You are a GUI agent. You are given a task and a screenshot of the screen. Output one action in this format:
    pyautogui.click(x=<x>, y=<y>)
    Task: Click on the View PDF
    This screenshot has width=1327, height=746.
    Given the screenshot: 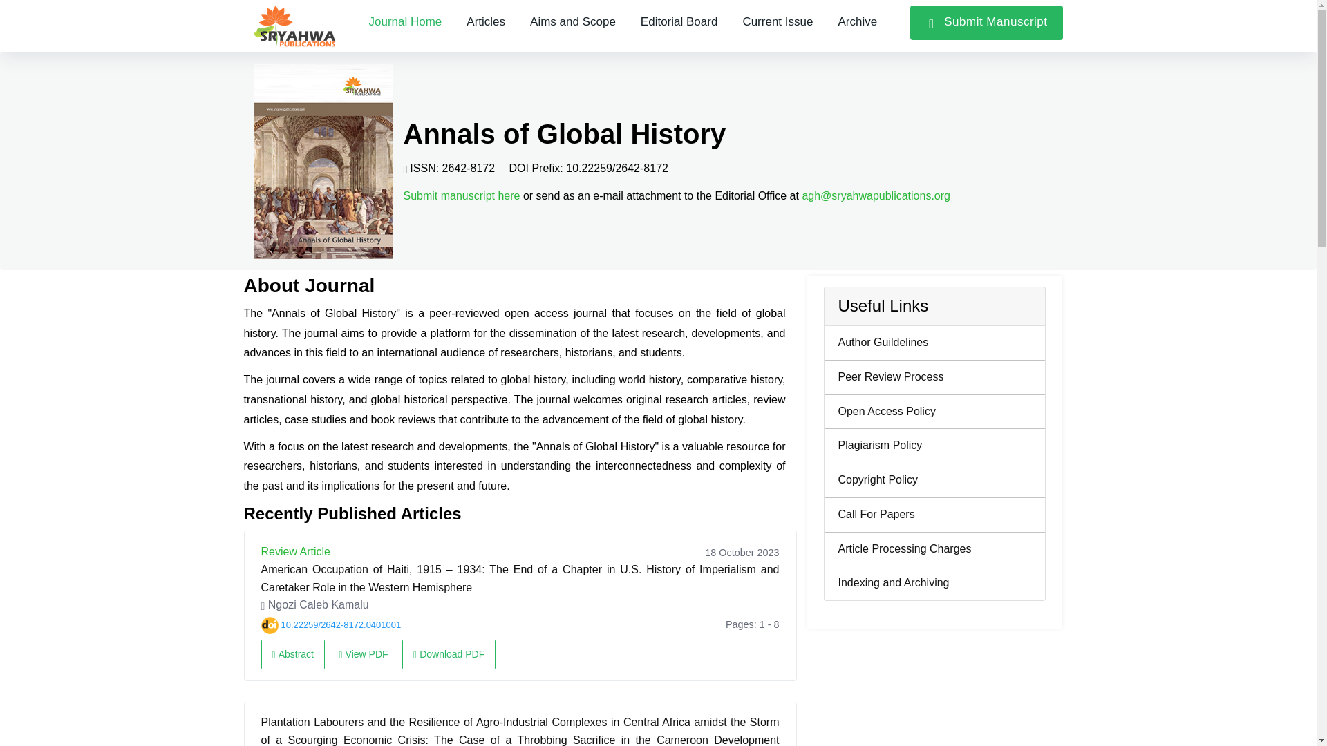 What is the action you would take?
    pyautogui.click(x=364, y=653)
    